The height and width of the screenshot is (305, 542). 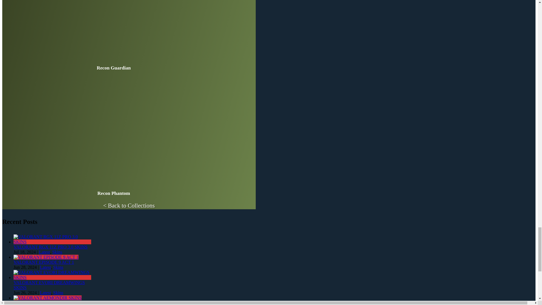 What do you see at coordinates (44, 252) in the screenshot?
I see `Latest` at bounding box center [44, 252].